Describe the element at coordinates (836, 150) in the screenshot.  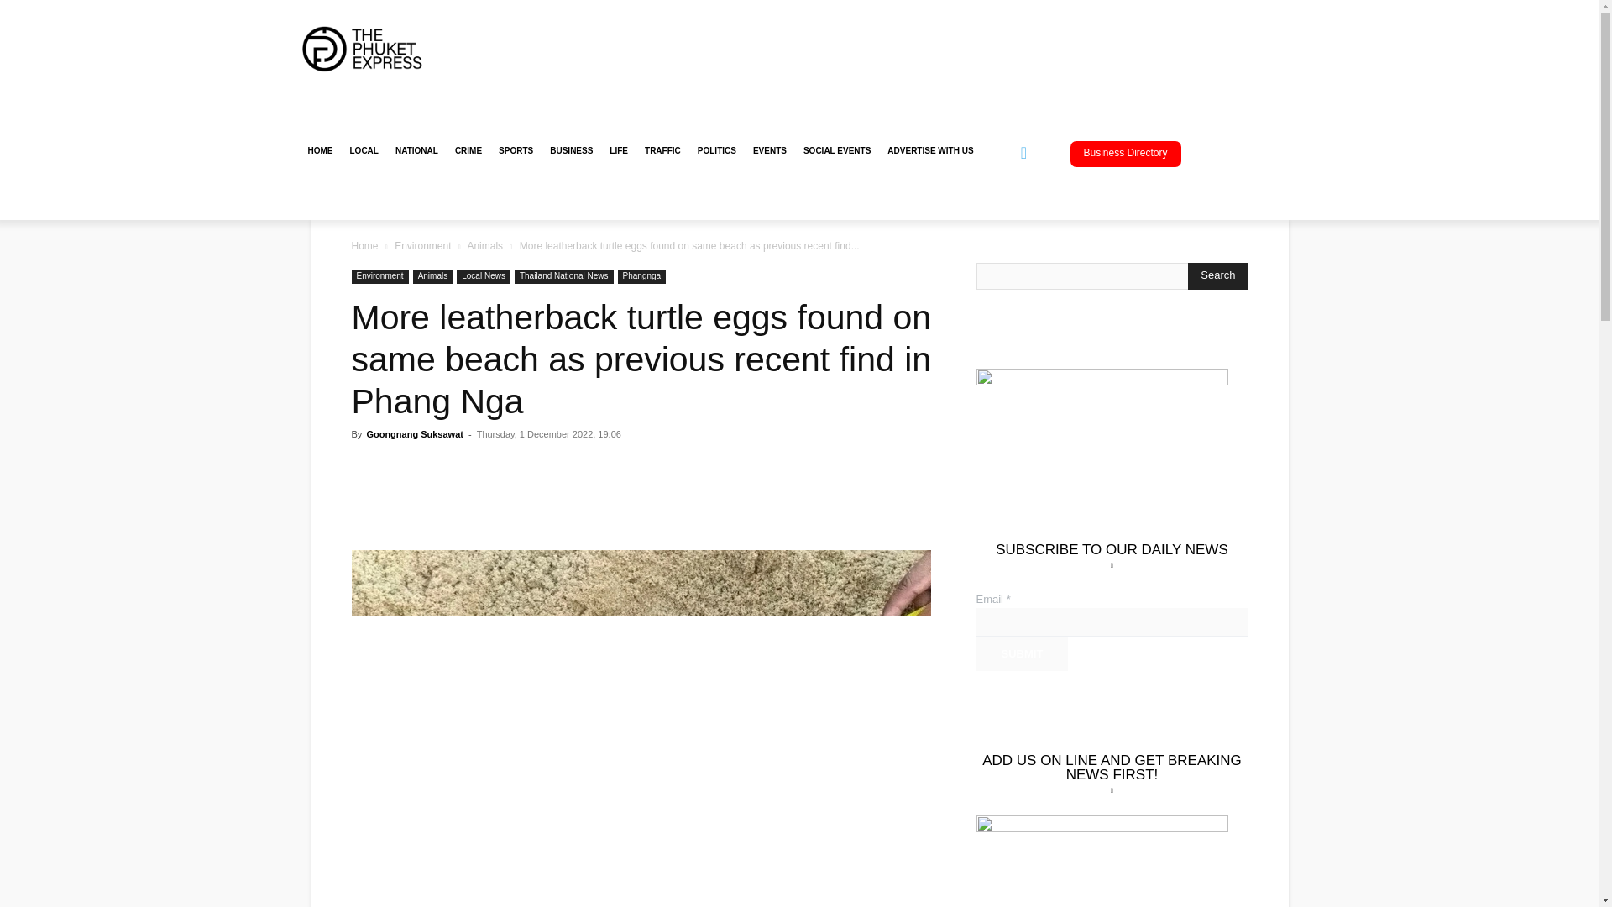
I see `SOCIAL EVENTS` at that location.